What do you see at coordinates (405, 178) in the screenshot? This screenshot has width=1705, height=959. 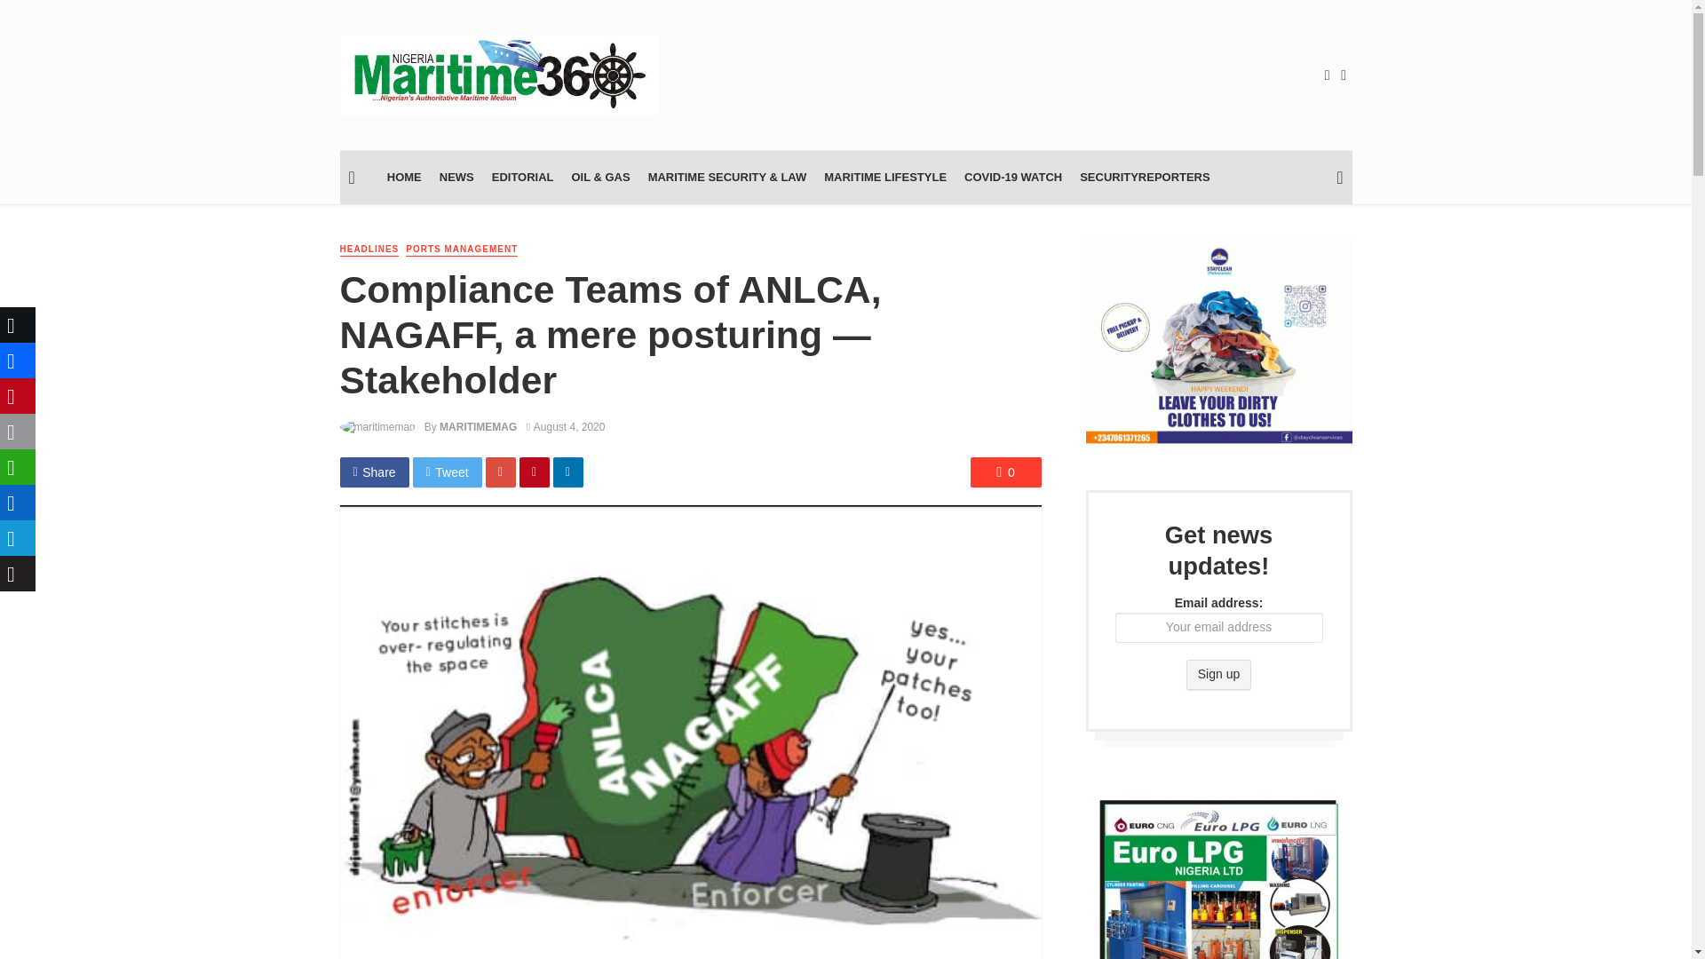 I see `HOME` at bounding box center [405, 178].